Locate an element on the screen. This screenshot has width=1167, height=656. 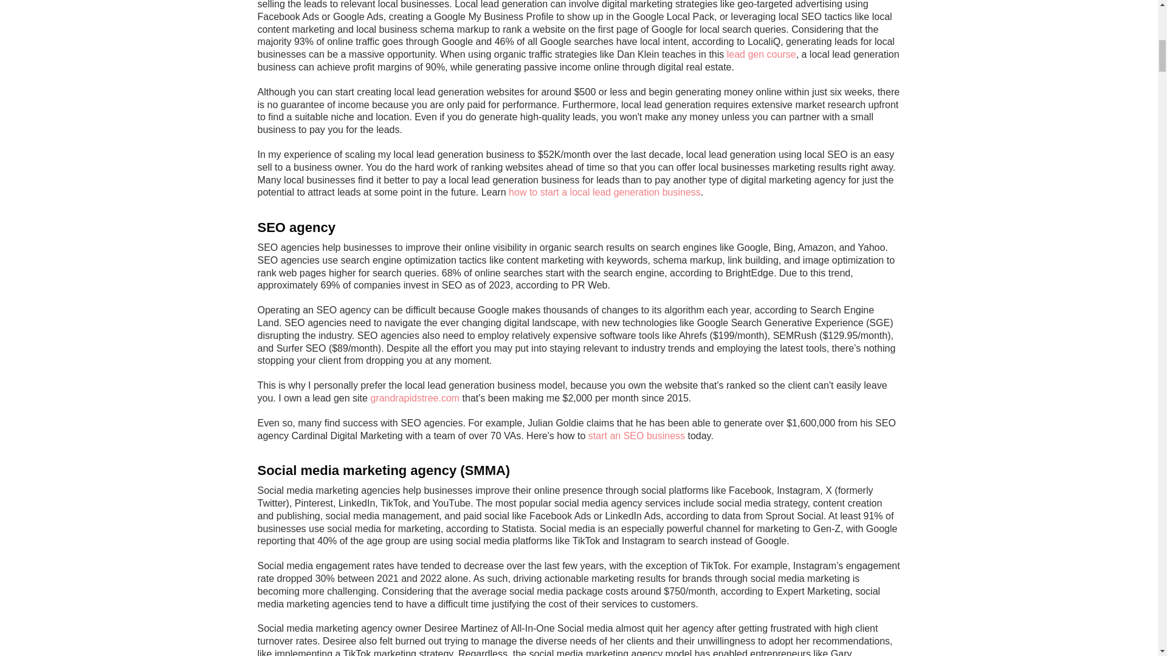
start an SEO business is located at coordinates (636, 435).